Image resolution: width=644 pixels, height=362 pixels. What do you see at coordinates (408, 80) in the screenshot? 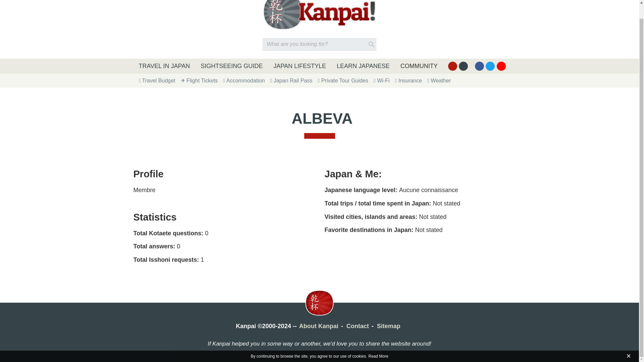
I see `Travel insurance and assistance for Japan` at bounding box center [408, 80].